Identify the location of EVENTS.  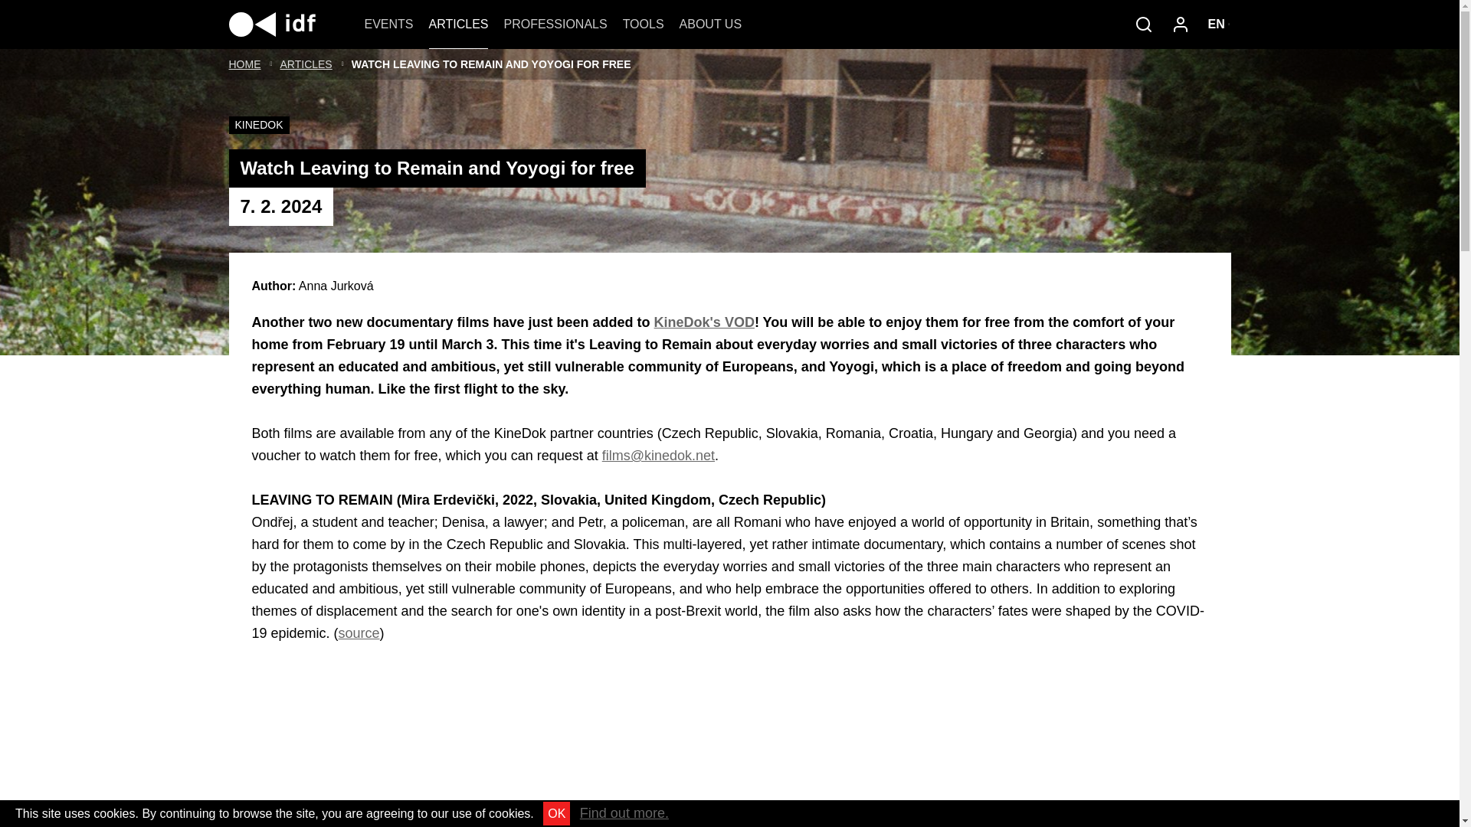
(389, 24).